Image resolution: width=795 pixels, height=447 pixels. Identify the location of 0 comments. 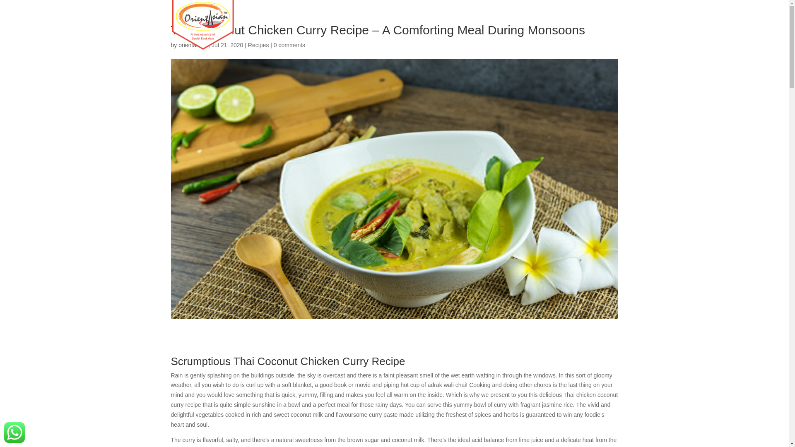
(289, 45).